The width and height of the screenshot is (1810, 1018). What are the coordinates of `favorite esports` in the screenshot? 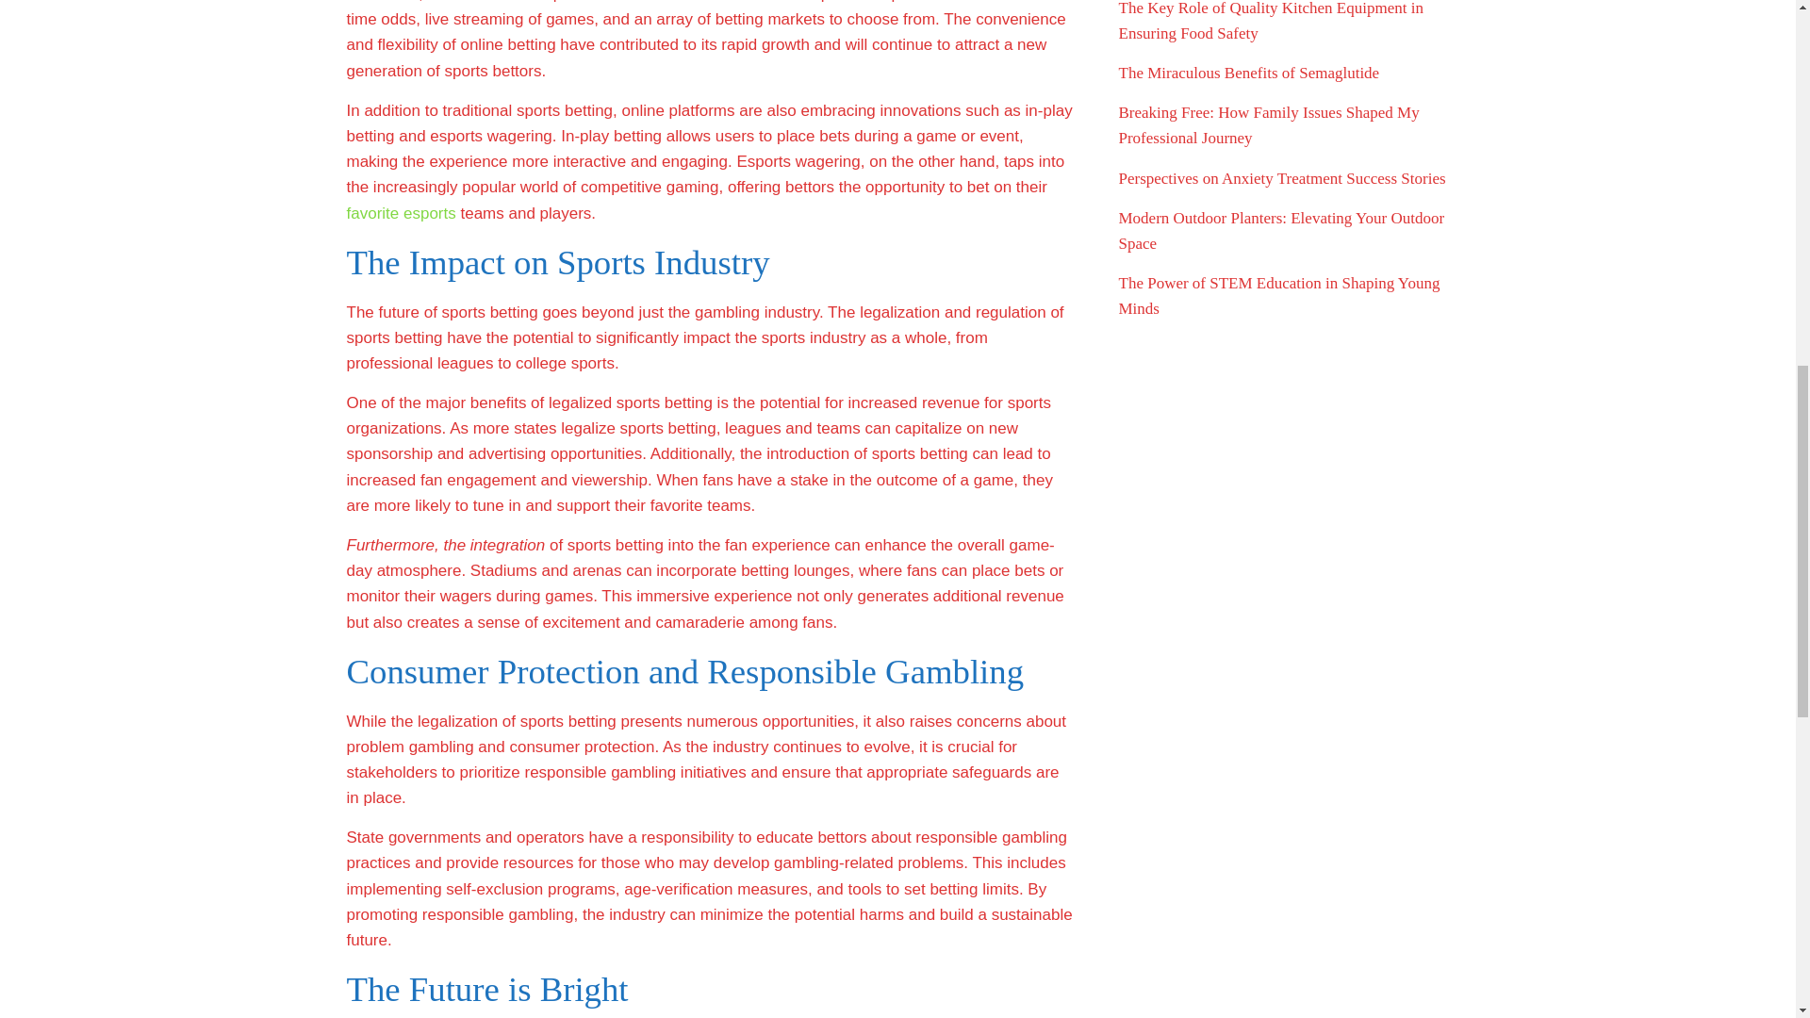 It's located at (402, 213).